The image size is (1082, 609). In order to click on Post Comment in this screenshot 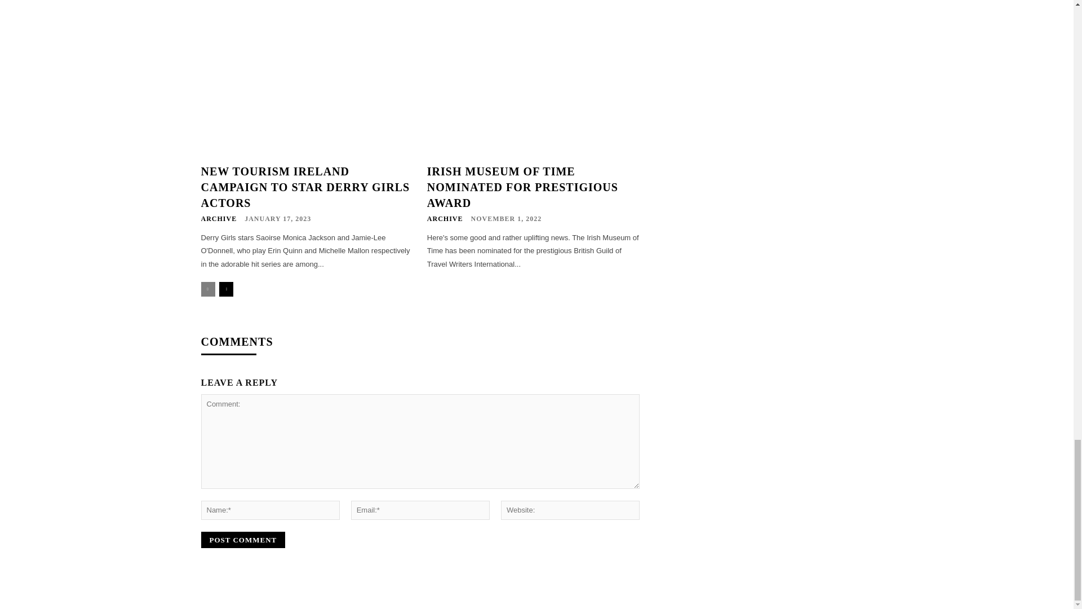, I will do `click(242, 540)`.